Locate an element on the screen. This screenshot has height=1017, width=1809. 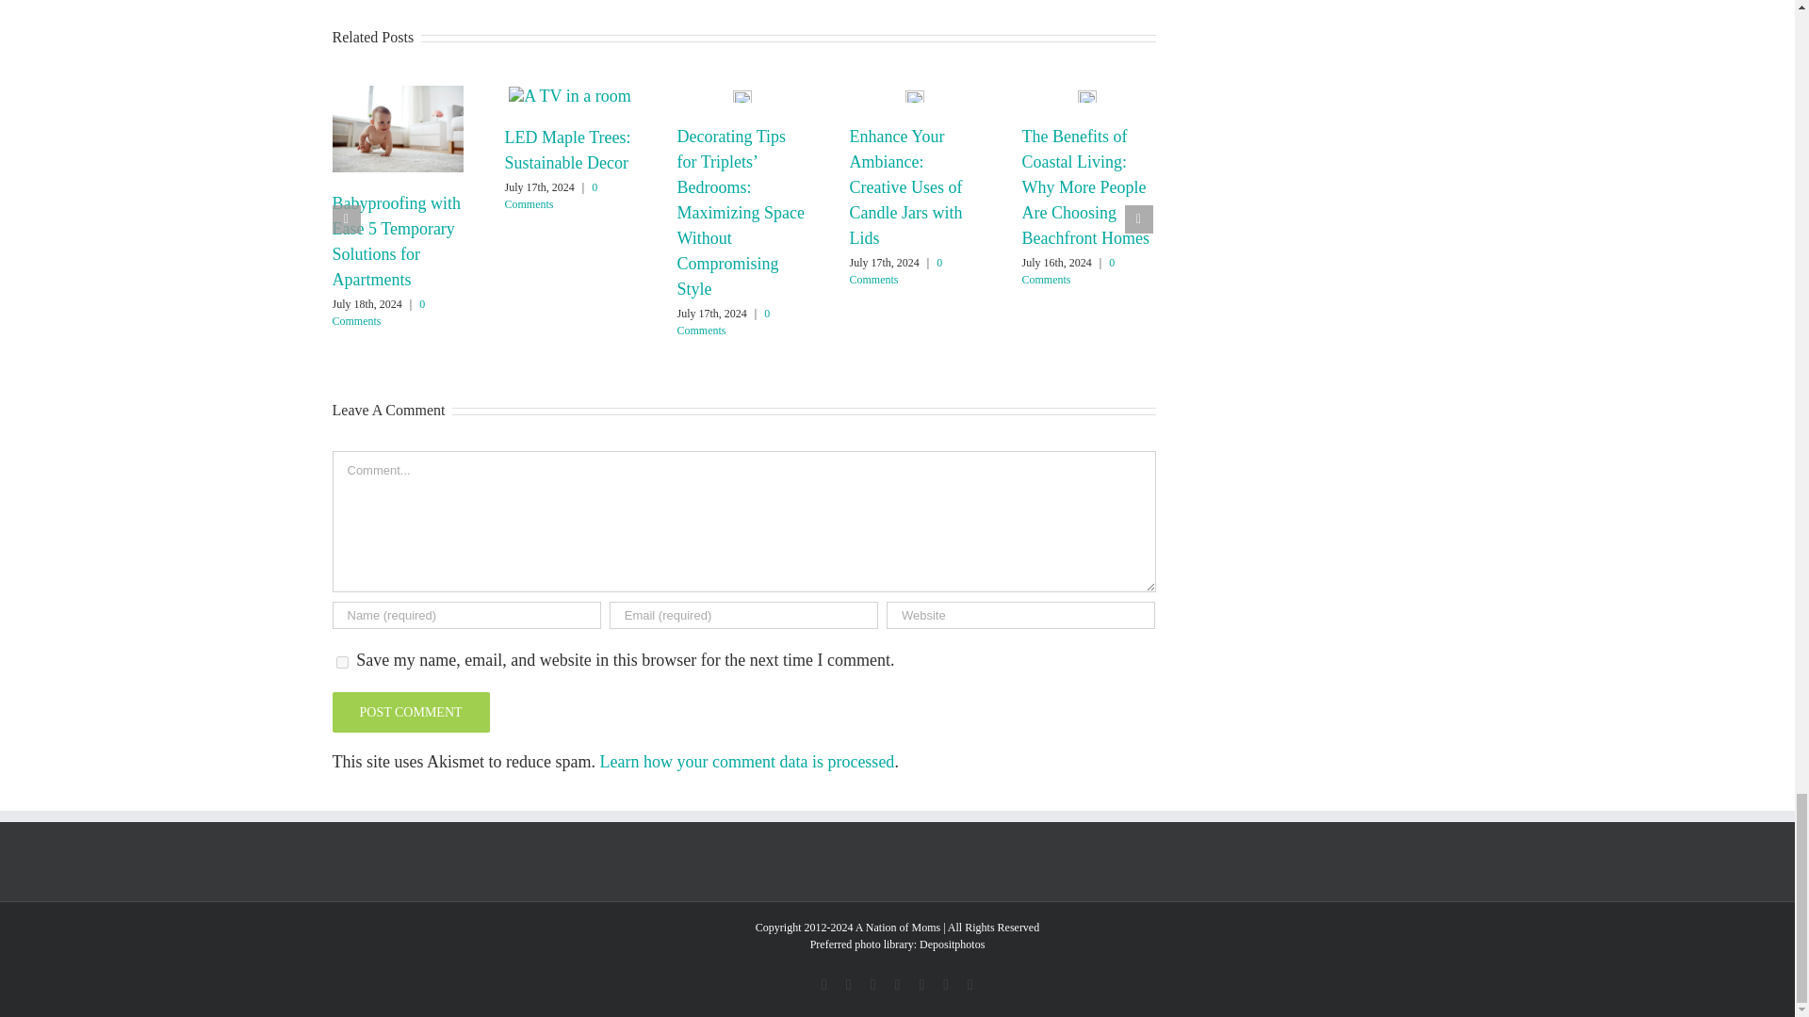
yes is located at coordinates (341, 661).